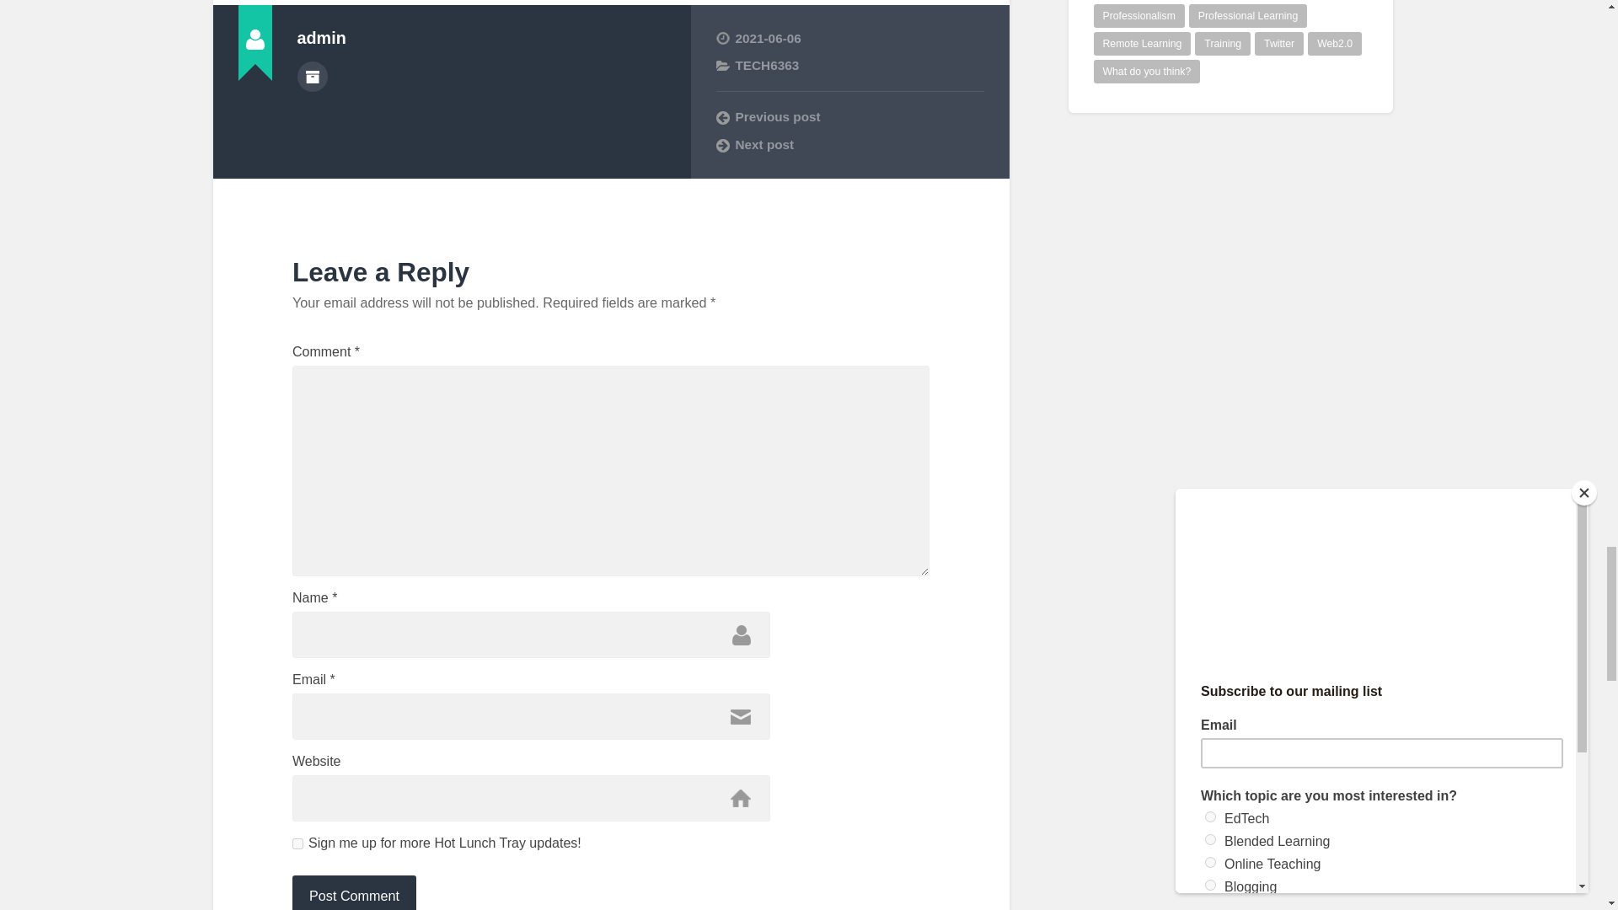 The width and height of the screenshot is (1618, 910). Describe the element at coordinates (311, 77) in the screenshot. I see `Author archive` at that location.